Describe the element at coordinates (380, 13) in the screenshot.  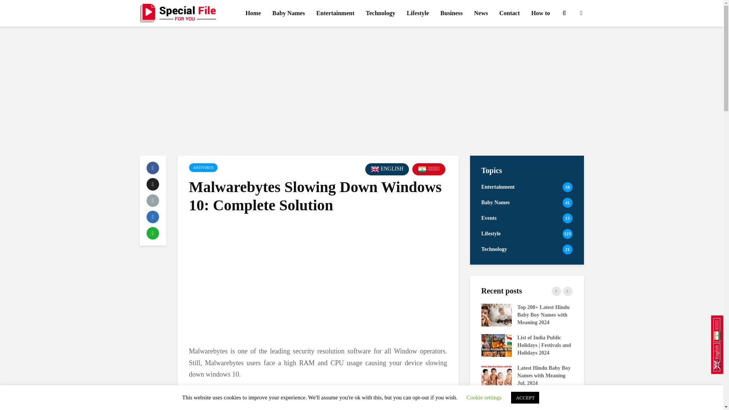
I see `Technology` at that location.